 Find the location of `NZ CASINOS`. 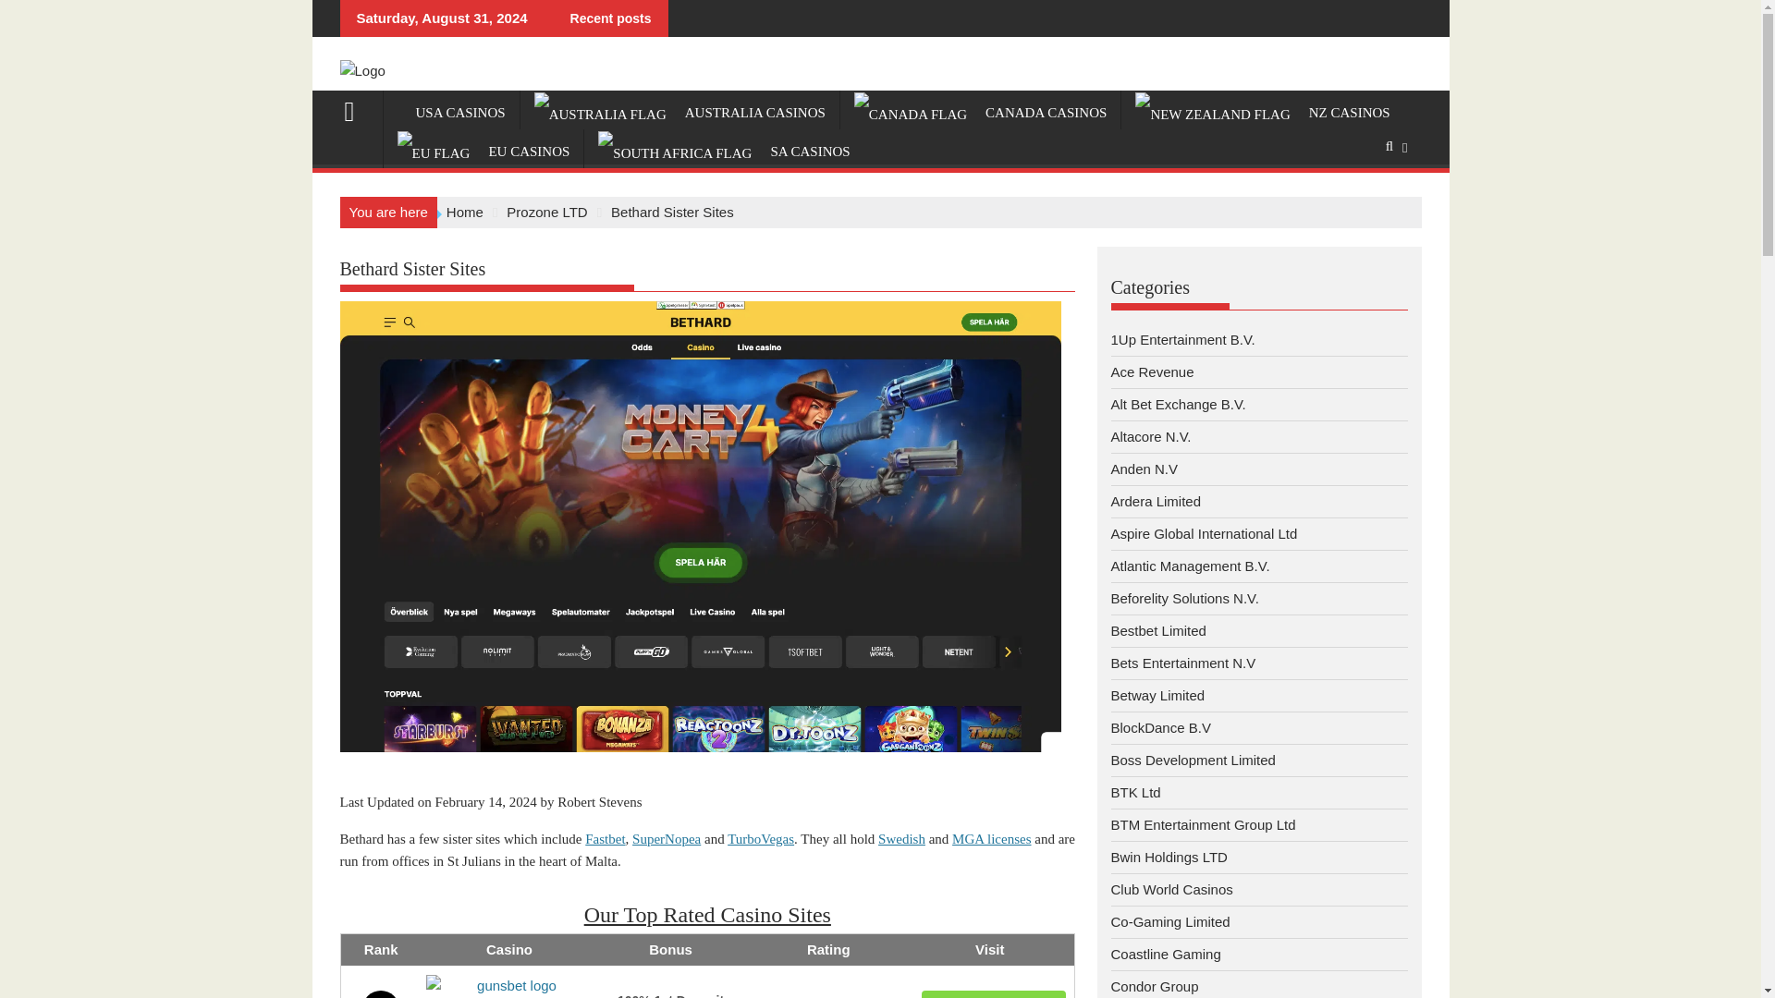

NZ CASINOS is located at coordinates (1263, 113).